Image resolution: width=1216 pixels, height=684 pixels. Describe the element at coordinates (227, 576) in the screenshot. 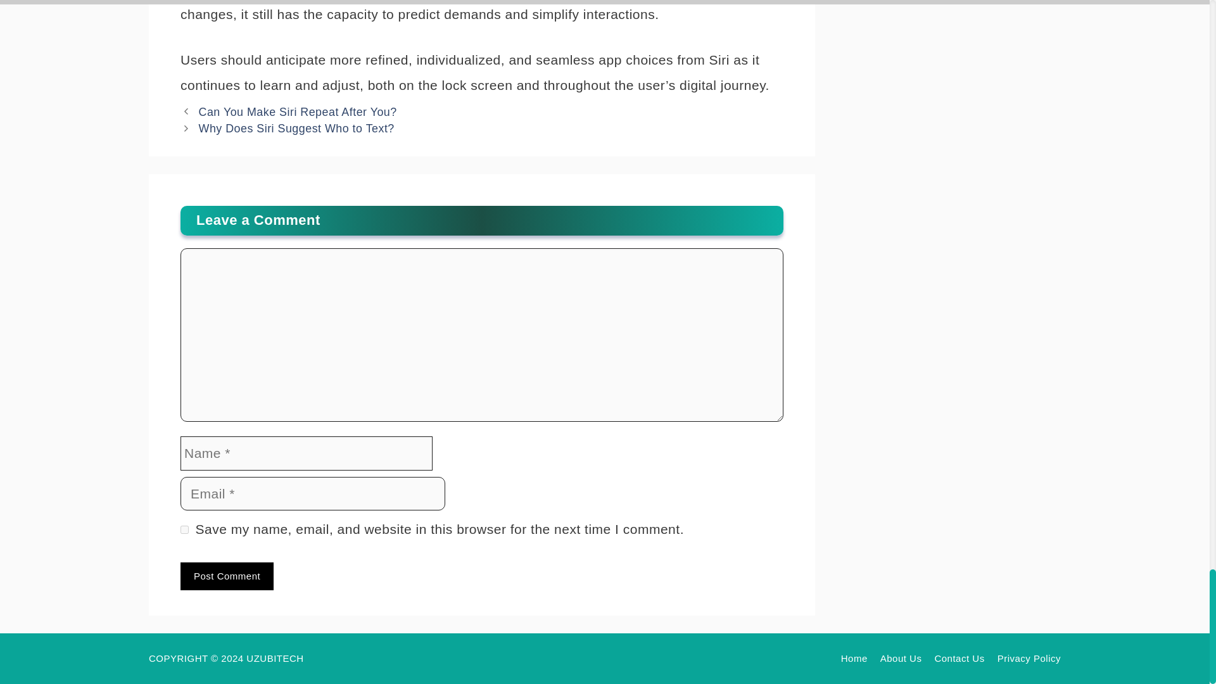

I see `Post Comment` at that location.